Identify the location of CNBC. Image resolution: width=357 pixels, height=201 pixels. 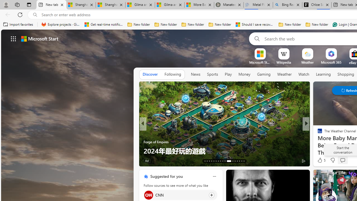
(317, 133).